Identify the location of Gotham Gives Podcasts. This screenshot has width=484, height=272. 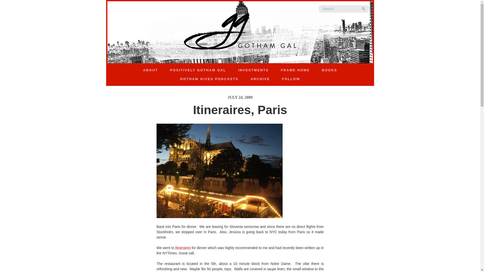
(209, 79).